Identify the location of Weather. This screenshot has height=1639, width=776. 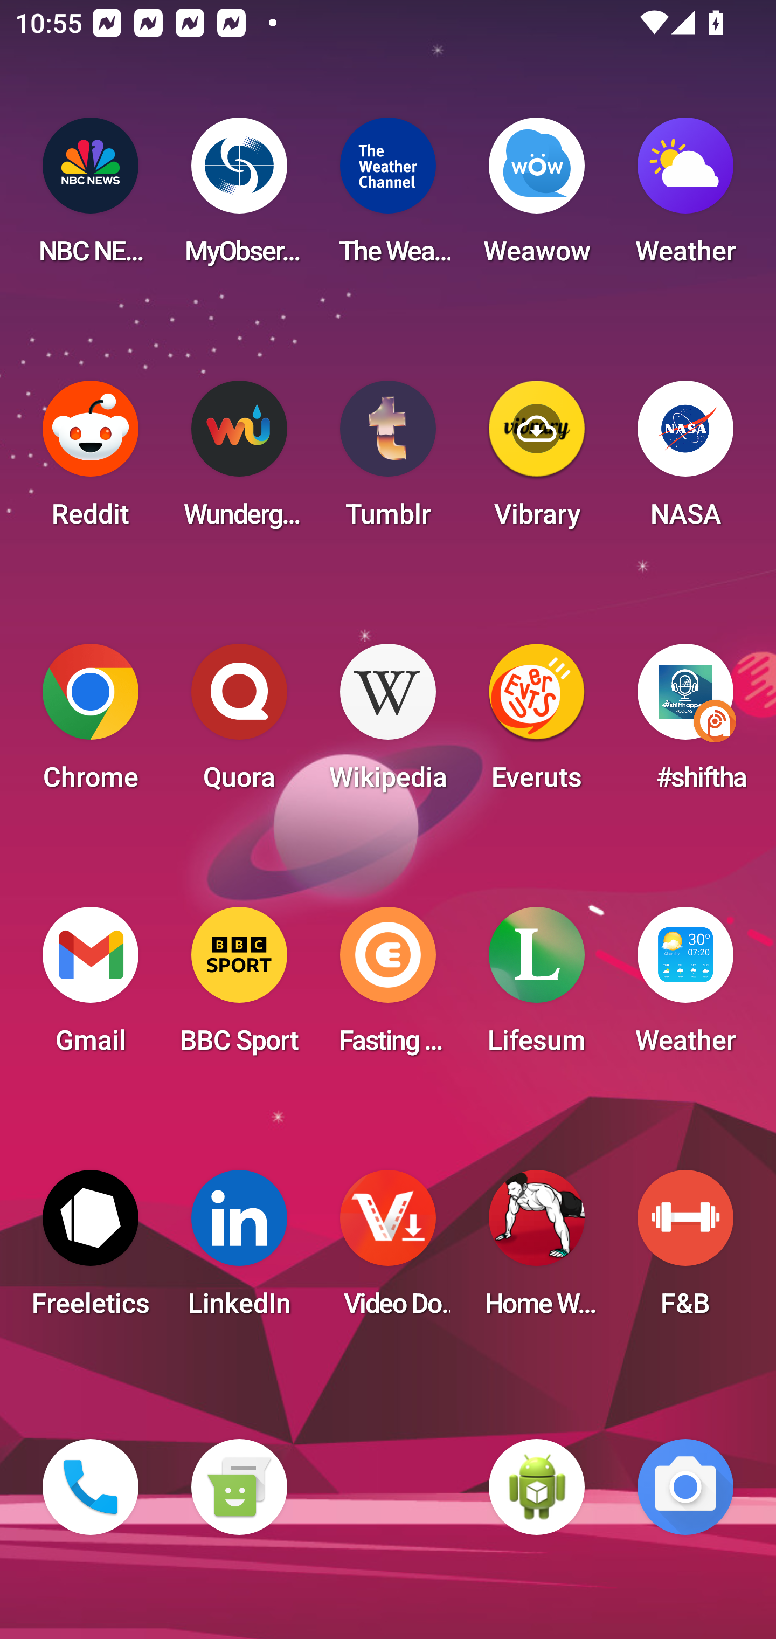
(685, 987).